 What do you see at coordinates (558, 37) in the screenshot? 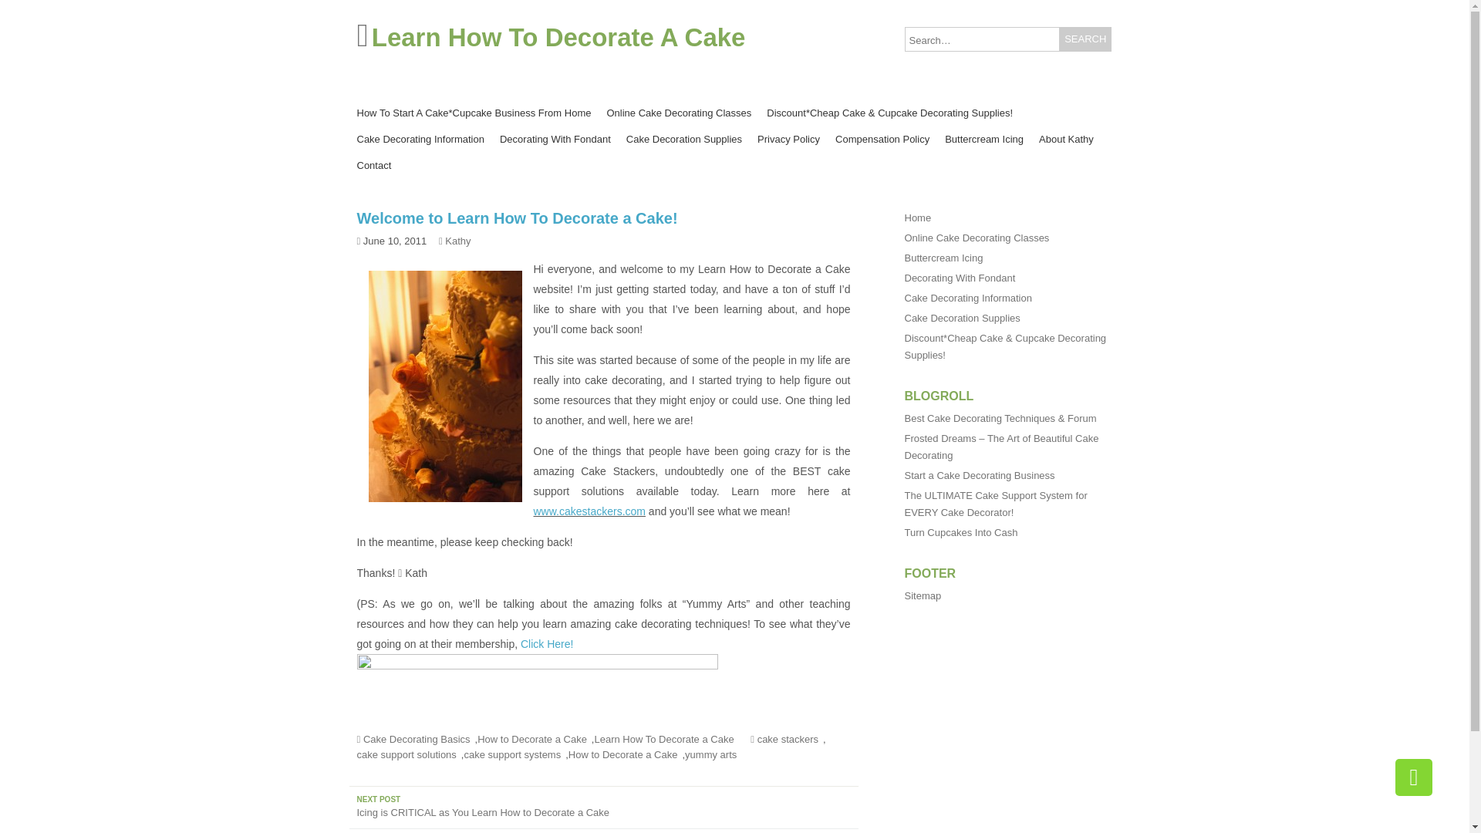
I see `Learn How To Decorate A Cake` at bounding box center [558, 37].